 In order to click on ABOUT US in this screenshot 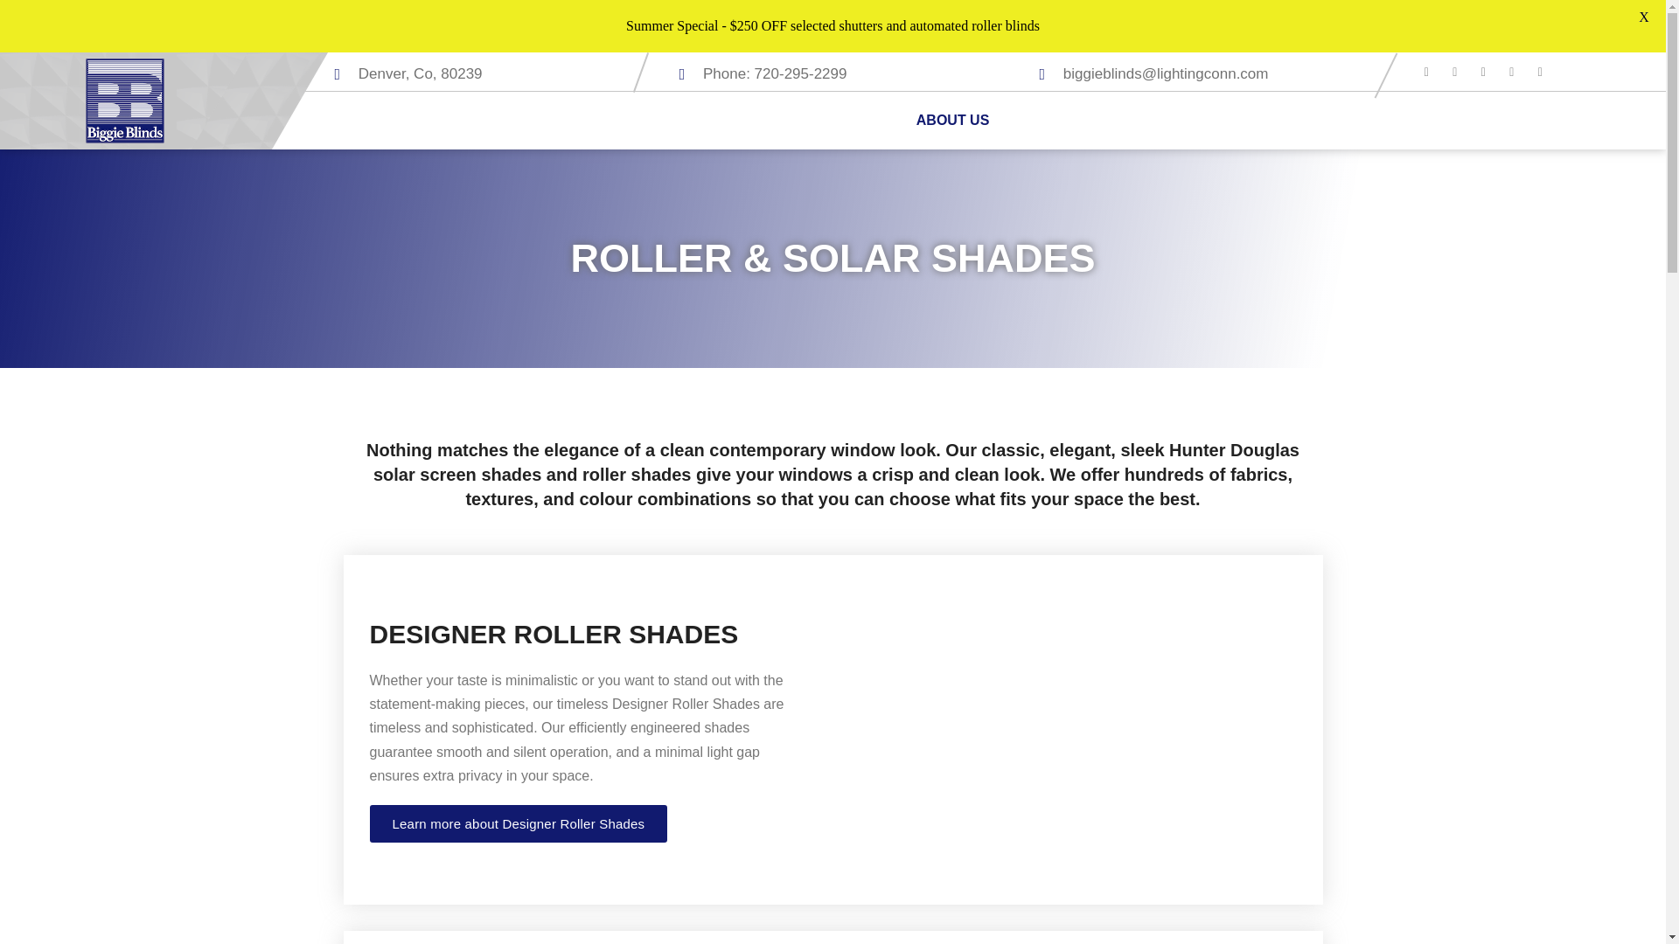, I will do `click(953, 120)`.